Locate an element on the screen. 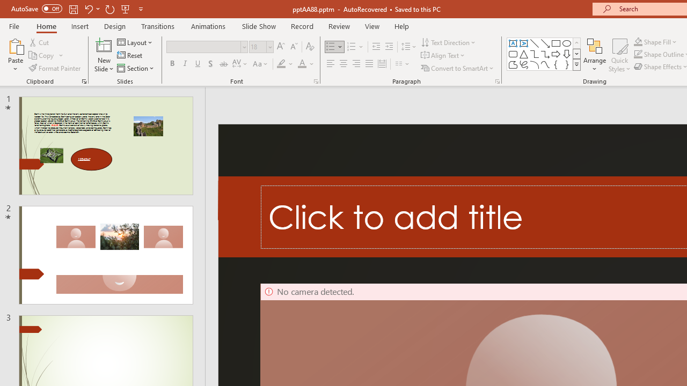  Text Box is located at coordinates (513, 43).